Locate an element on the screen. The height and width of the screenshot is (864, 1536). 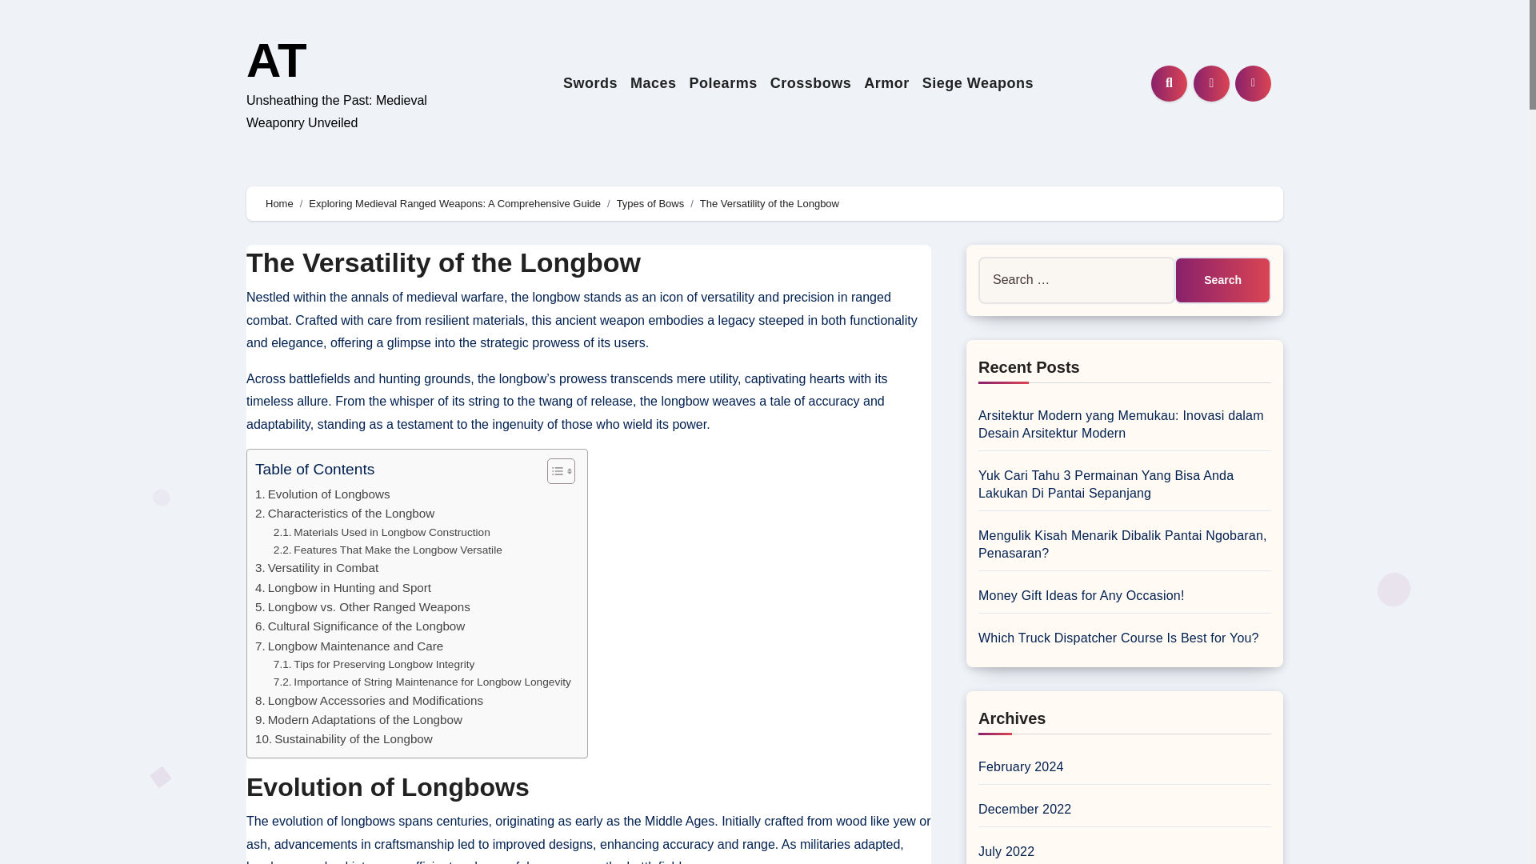
Types of Bows is located at coordinates (651, 203).